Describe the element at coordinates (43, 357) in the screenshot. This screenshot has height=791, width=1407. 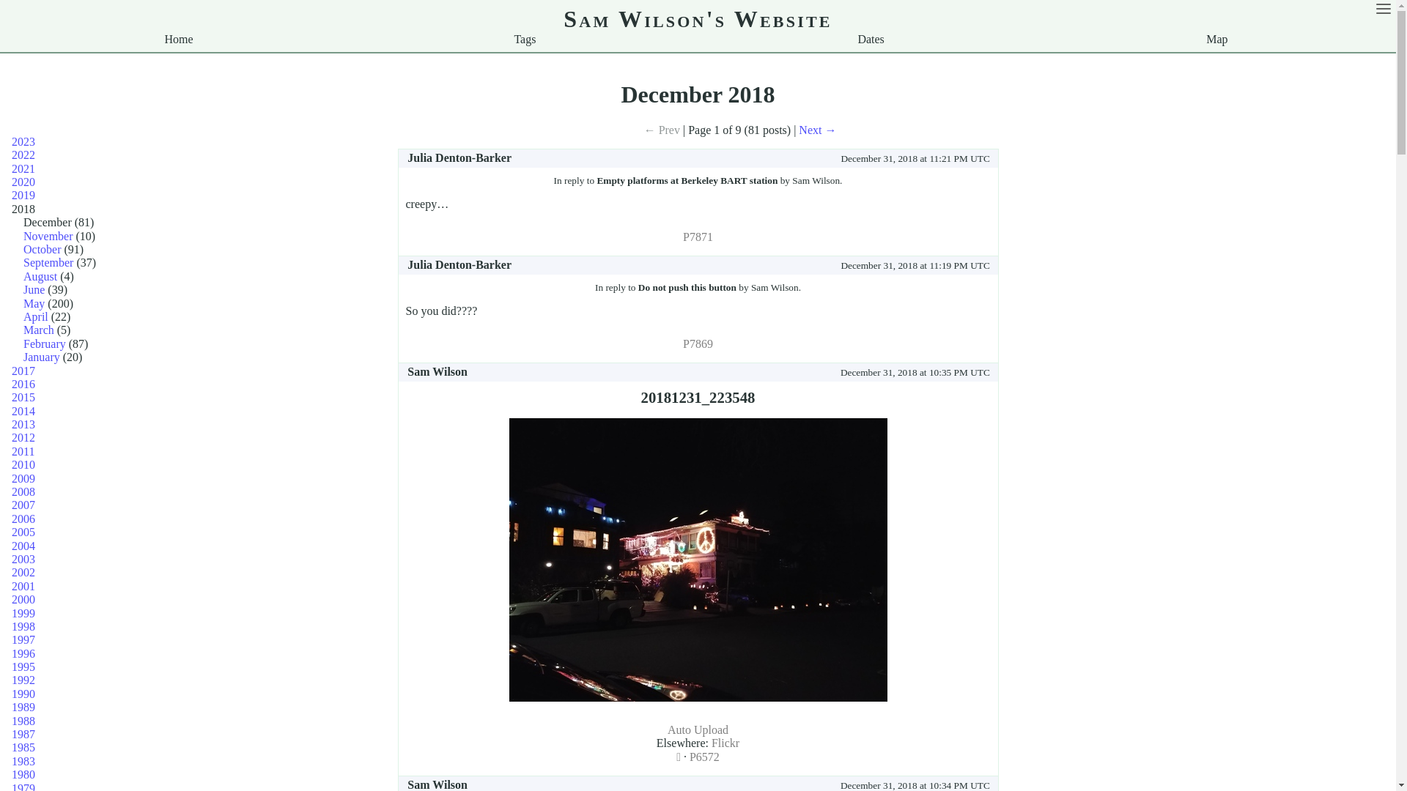
I see `January` at that location.